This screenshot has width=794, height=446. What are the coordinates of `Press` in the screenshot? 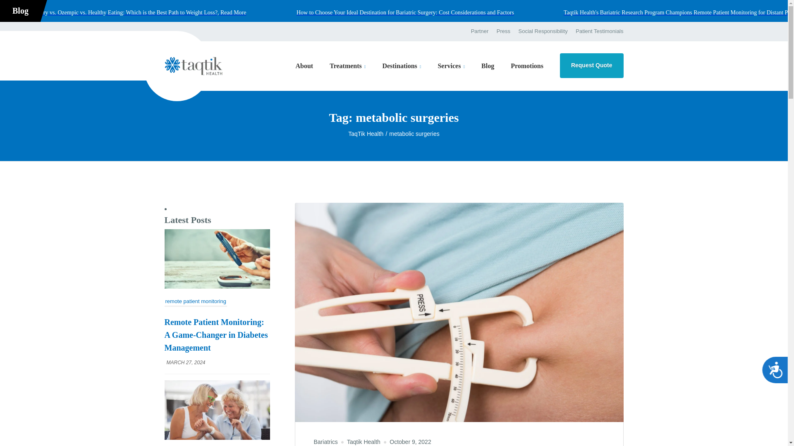 It's located at (503, 31).